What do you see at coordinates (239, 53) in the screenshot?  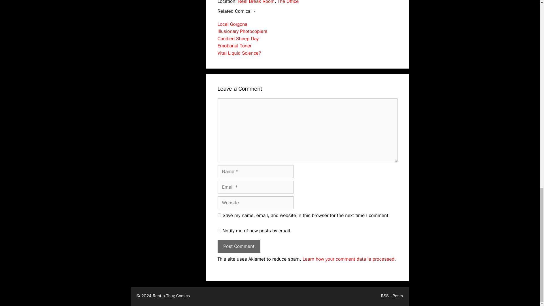 I see `Vital Liquid Science?` at bounding box center [239, 53].